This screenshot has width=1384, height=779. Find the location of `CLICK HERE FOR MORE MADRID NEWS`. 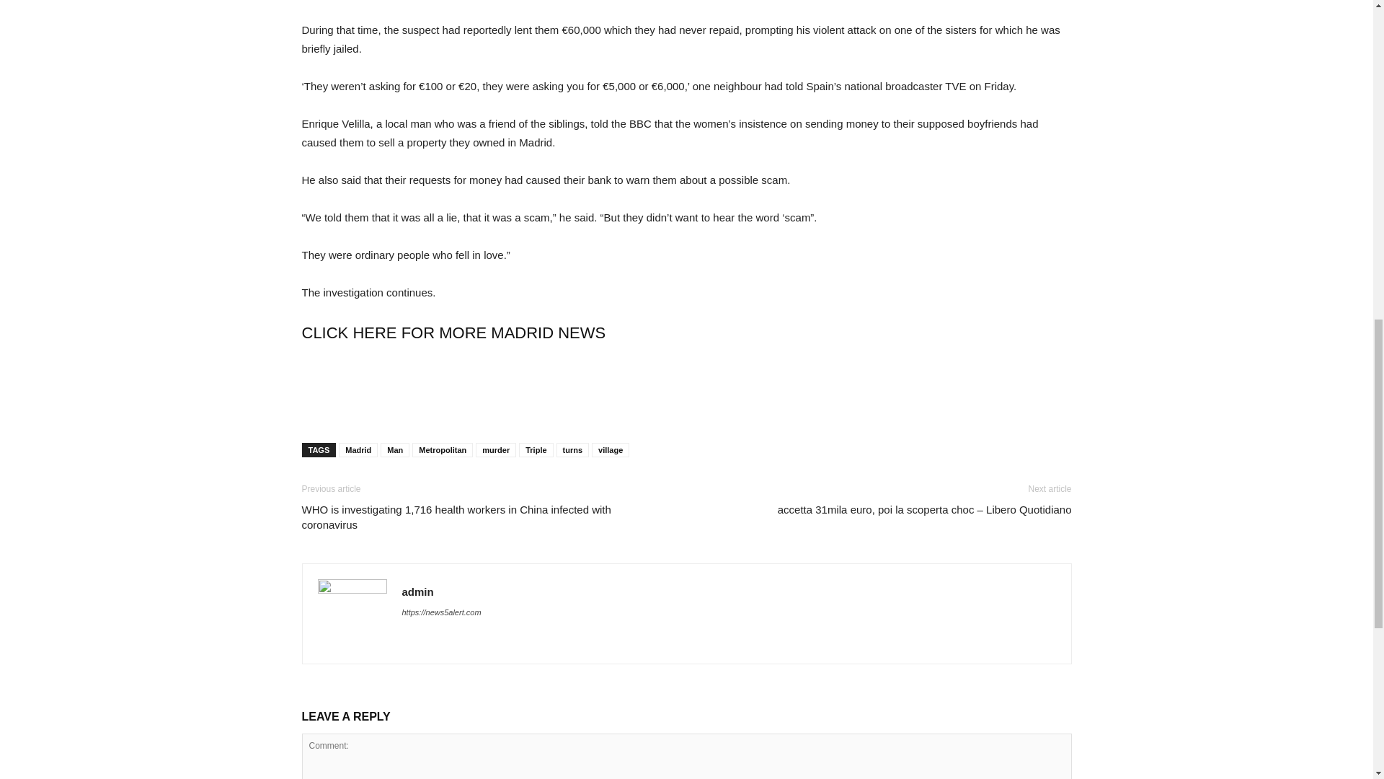

CLICK HERE FOR MORE MADRID NEWS is located at coordinates (453, 333).